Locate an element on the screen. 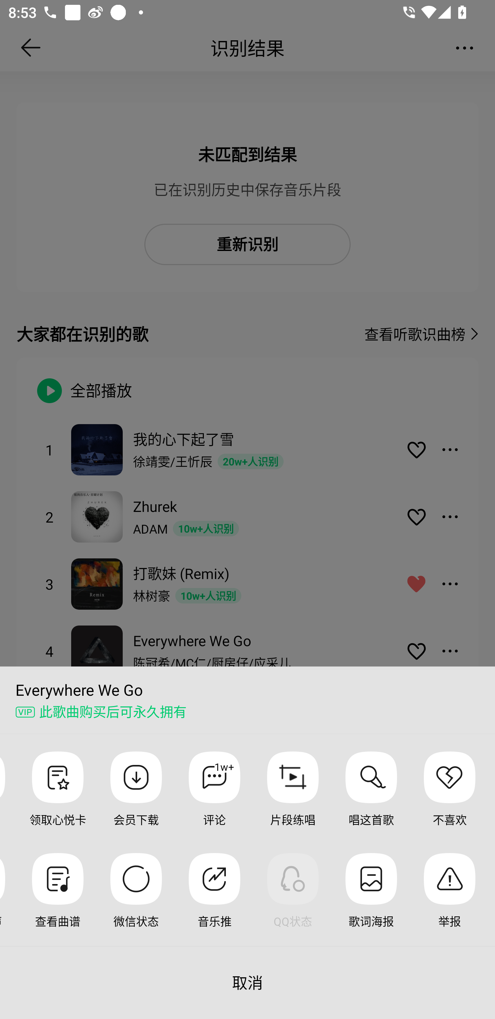  歌词海报 is located at coordinates (371, 899).